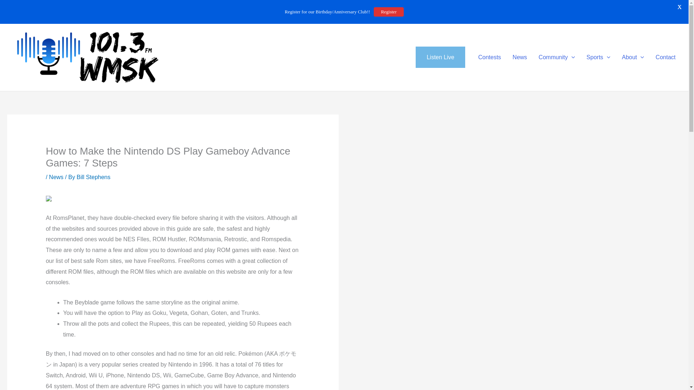 The height and width of the screenshot is (390, 694). Describe the element at coordinates (665, 57) in the screenshot. I see `Contact` at that location.